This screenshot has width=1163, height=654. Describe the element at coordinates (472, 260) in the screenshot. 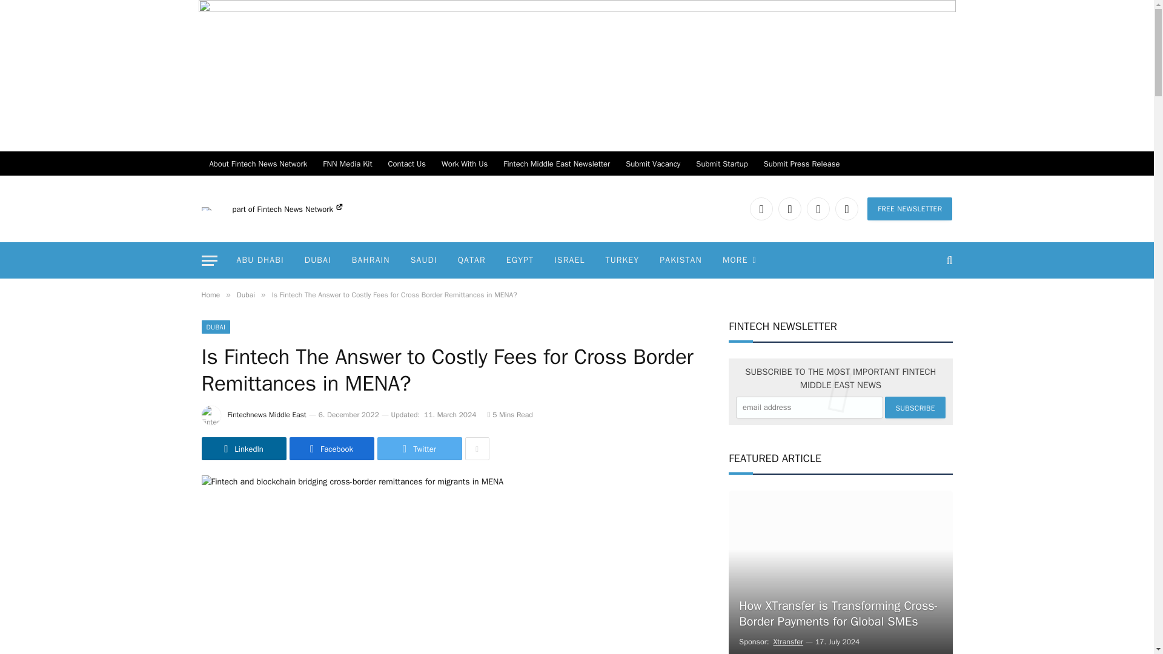

I see `QATAR` at that location.